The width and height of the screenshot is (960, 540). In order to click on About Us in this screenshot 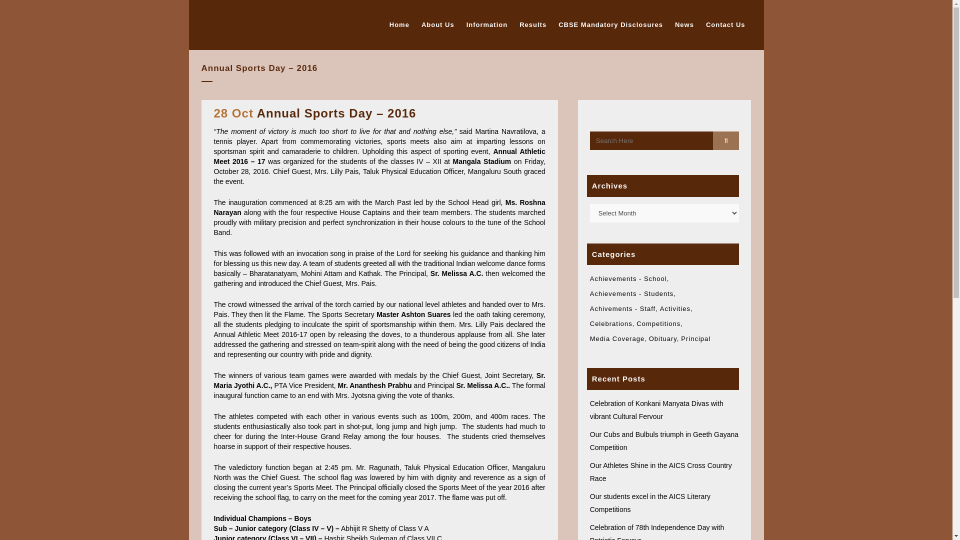, I will do `click(438, 25)`.